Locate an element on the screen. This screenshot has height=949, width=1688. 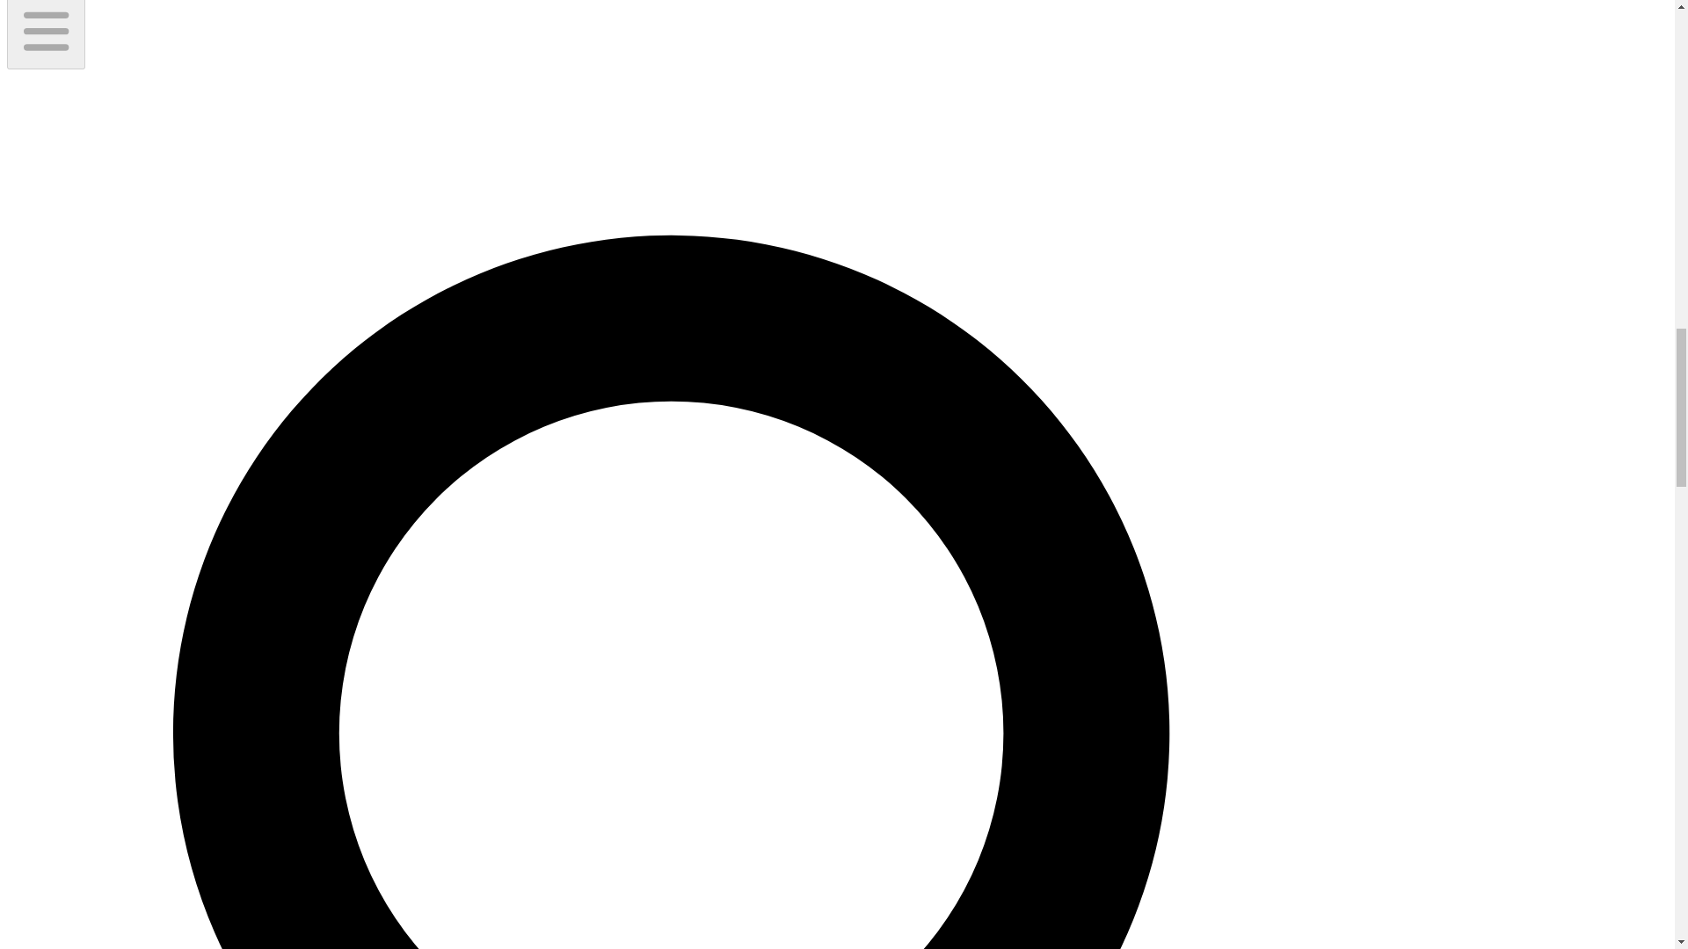
Open menu is located at coordinates (46, 33).